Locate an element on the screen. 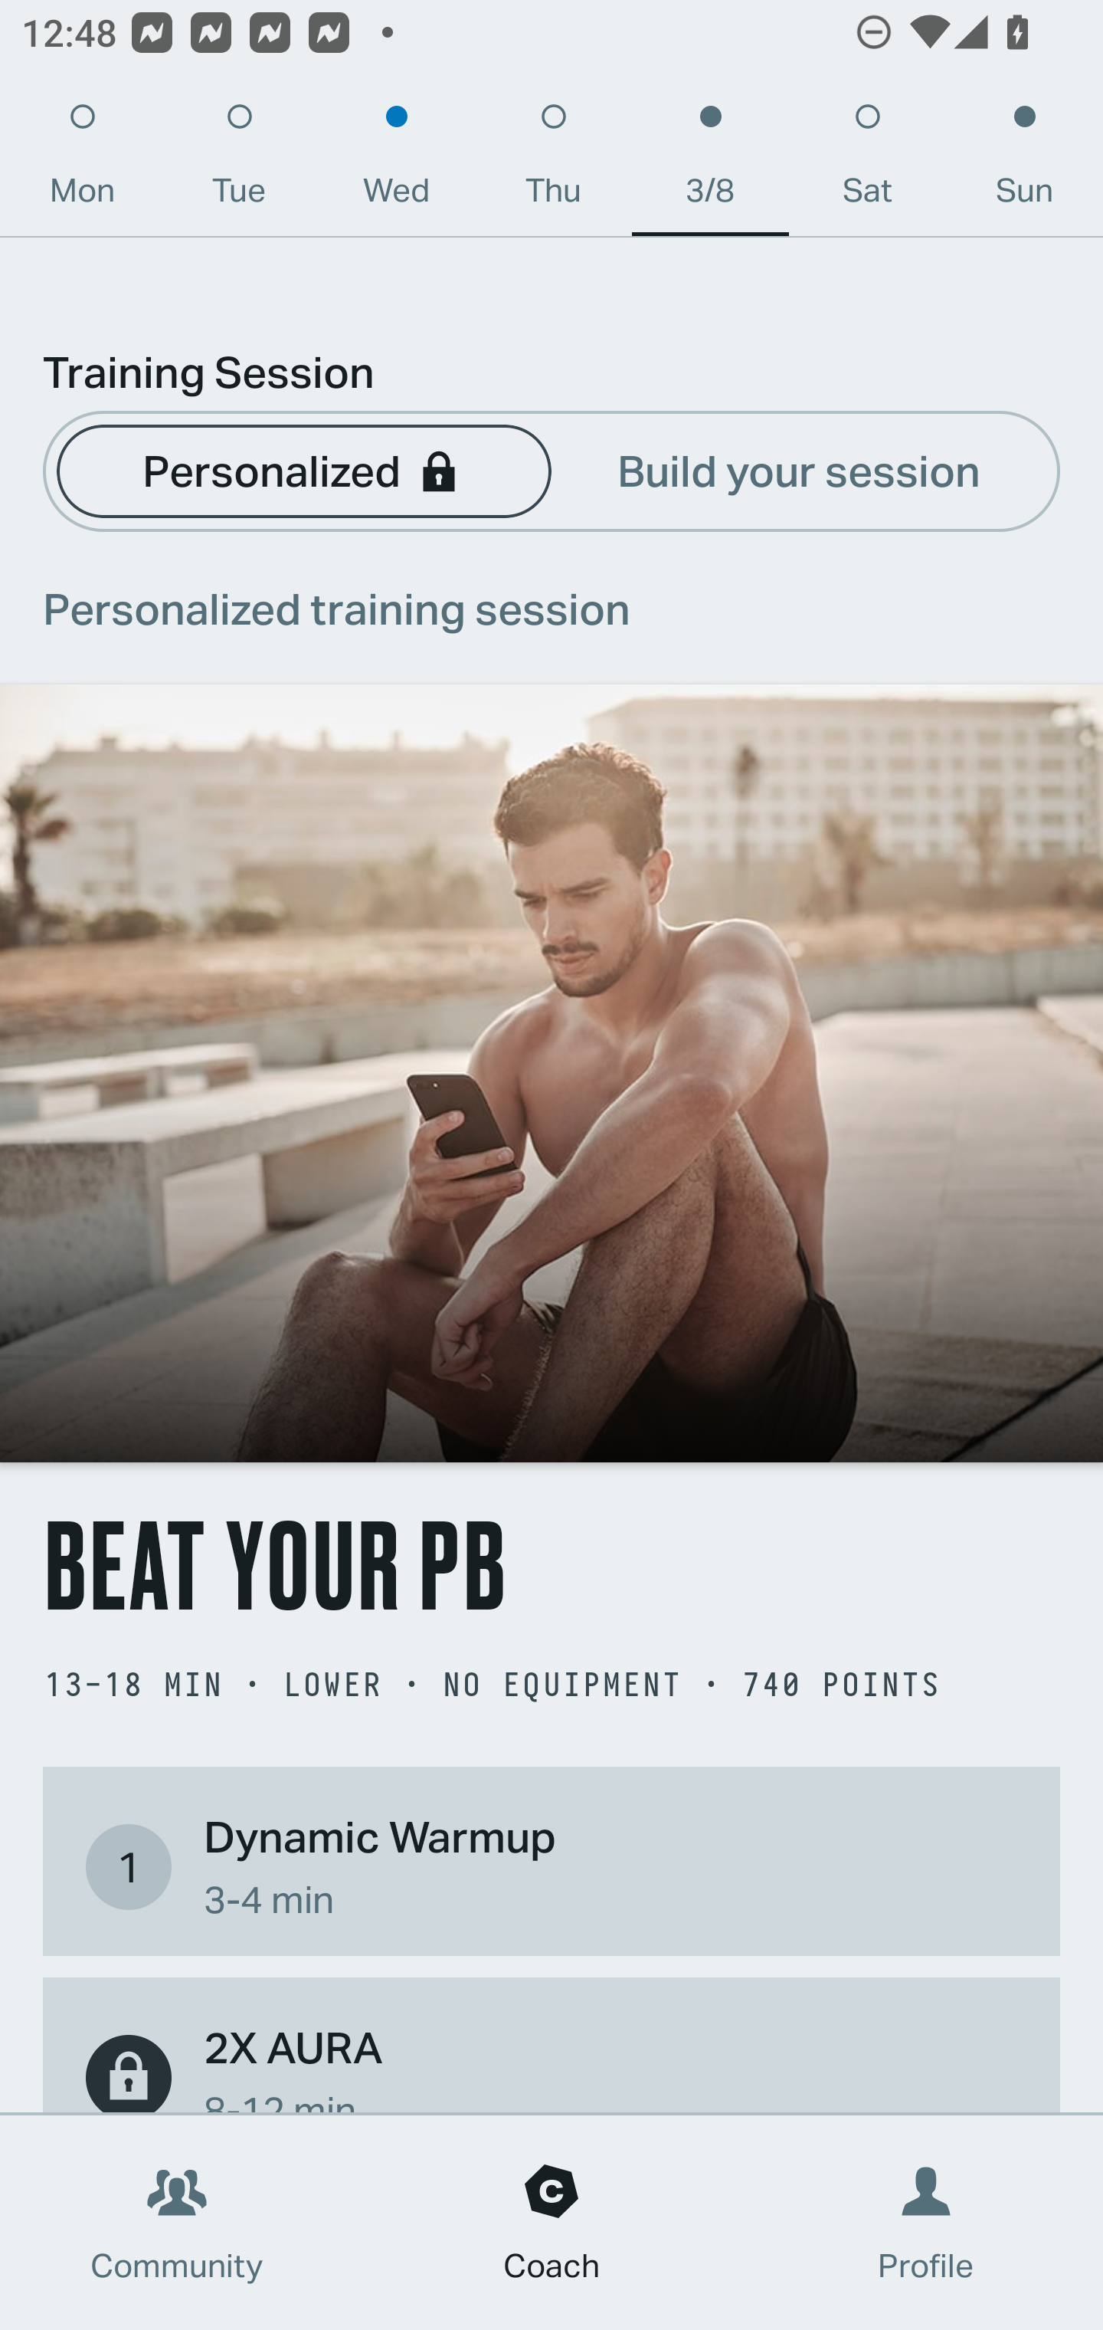 The width and height of the screenshot is (1103, 2330). Sun is located at coordinates (1025, 161).